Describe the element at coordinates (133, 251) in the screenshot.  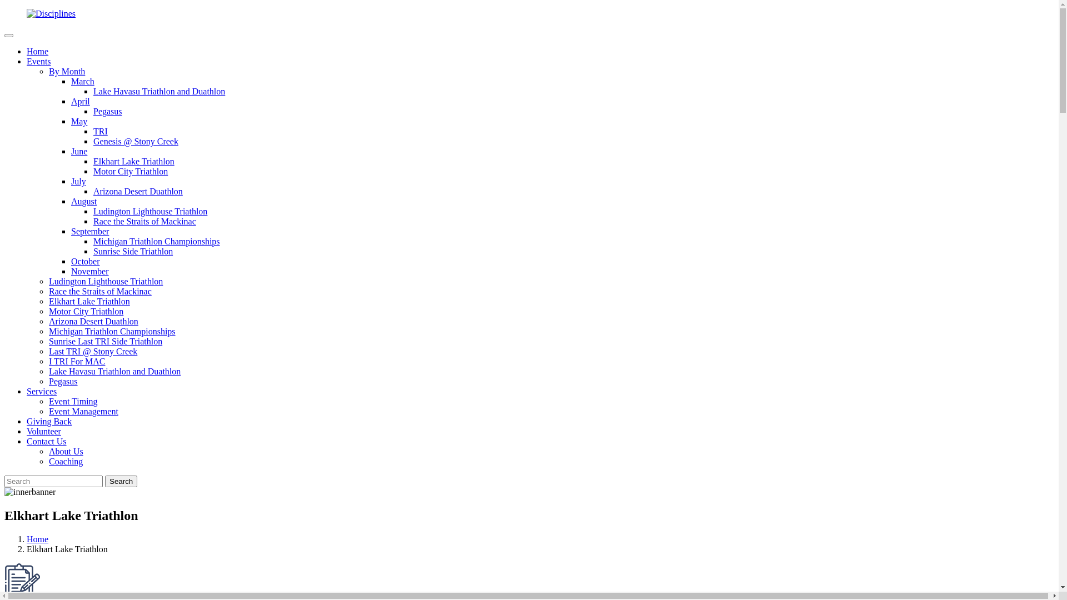
I see `Sunrise Side Triathlon` at that location.